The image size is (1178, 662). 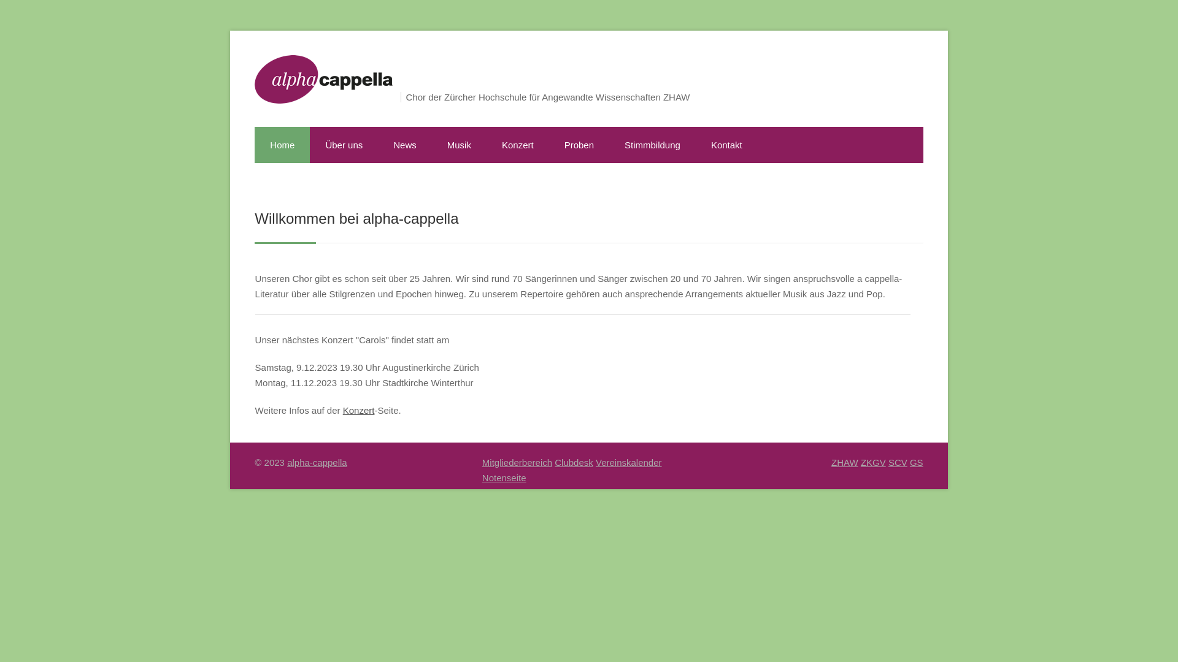 I want to click on GS, so click(x=917, y=462).